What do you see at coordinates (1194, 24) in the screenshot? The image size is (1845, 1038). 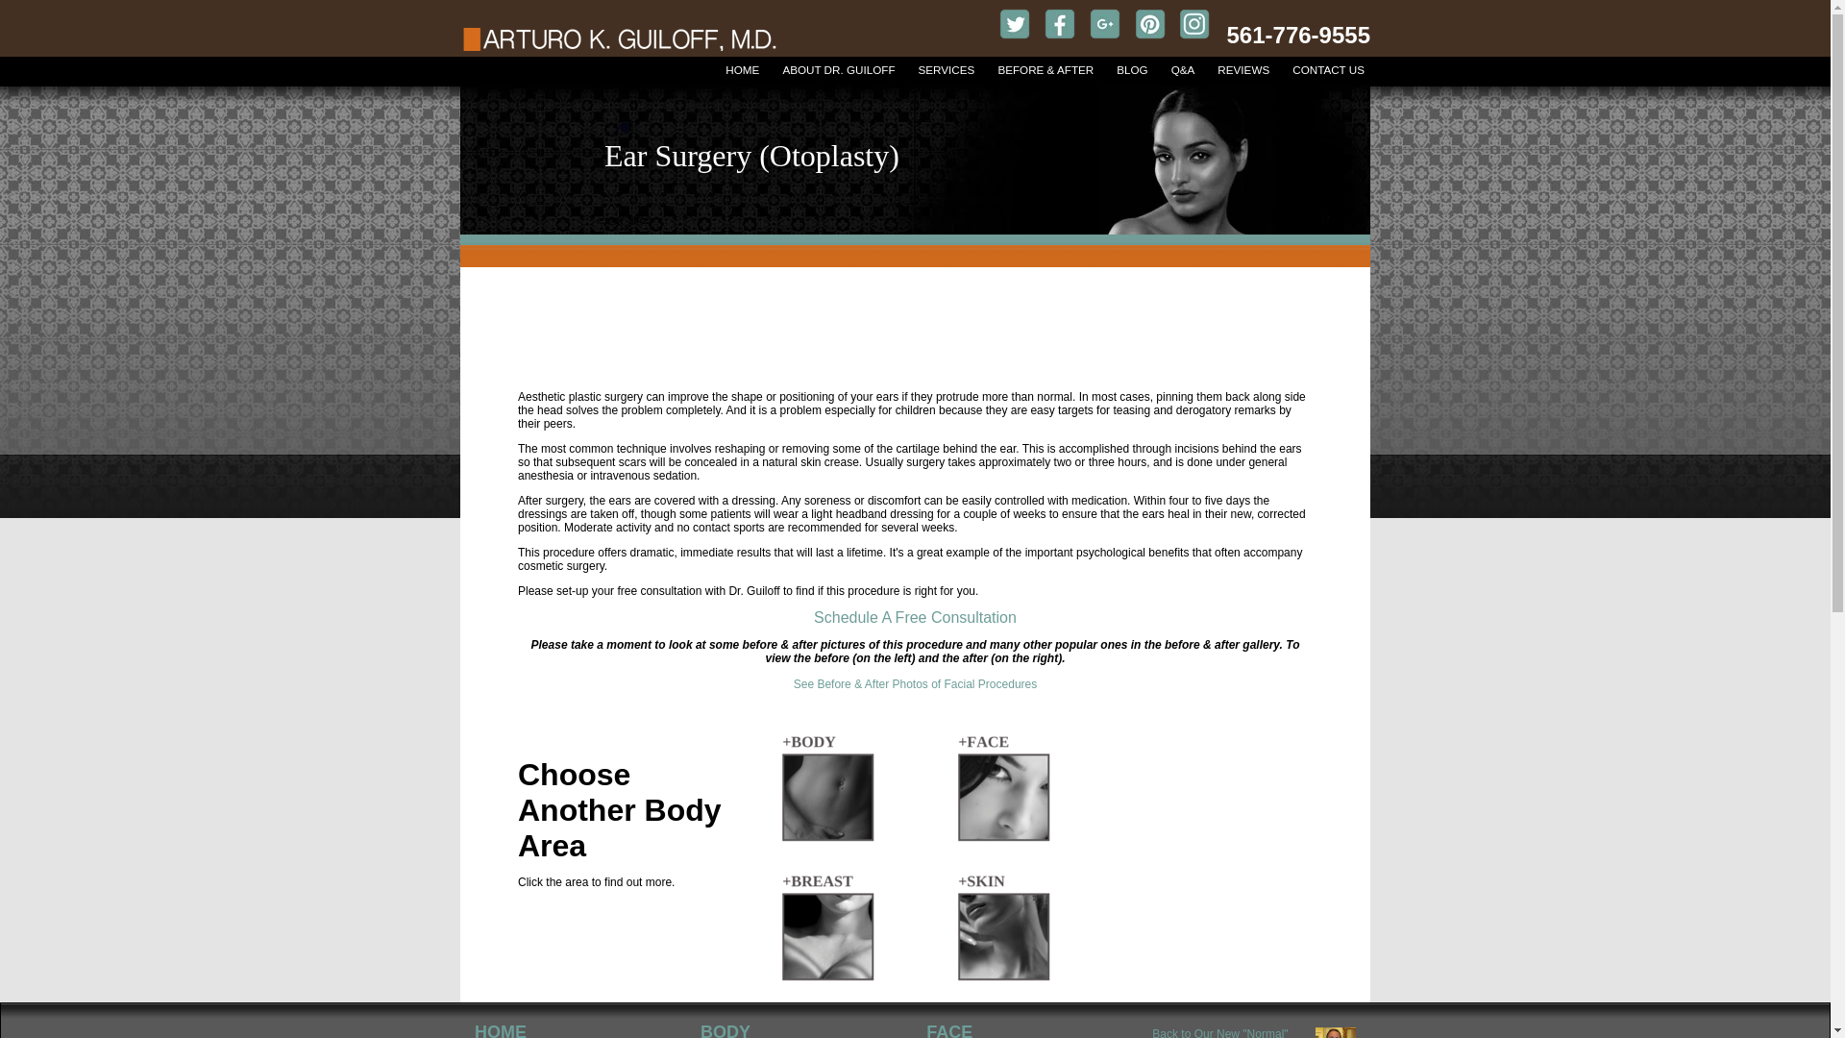 I see `Follow Dr. Guiloff on Instagram` at bounding box center [1194, 24].